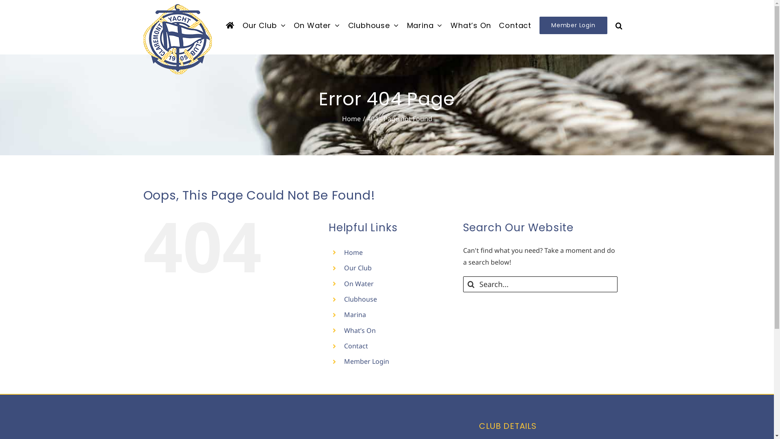 The width and height of the screenshot is (780, 439). What do you see at coordinates (619, 25) in the screenshot?
I see `Search` at bounding box center [619, 25].